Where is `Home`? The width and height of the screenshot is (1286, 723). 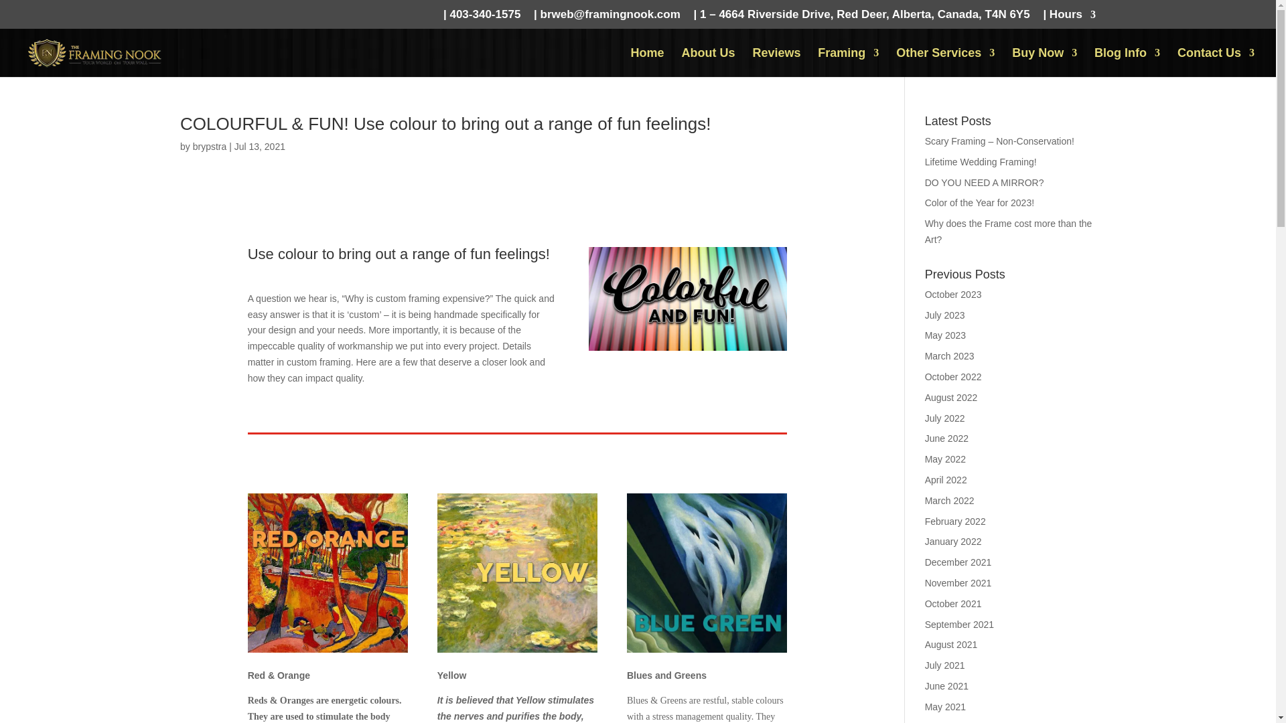
Home is located at coordinates (648, 62).